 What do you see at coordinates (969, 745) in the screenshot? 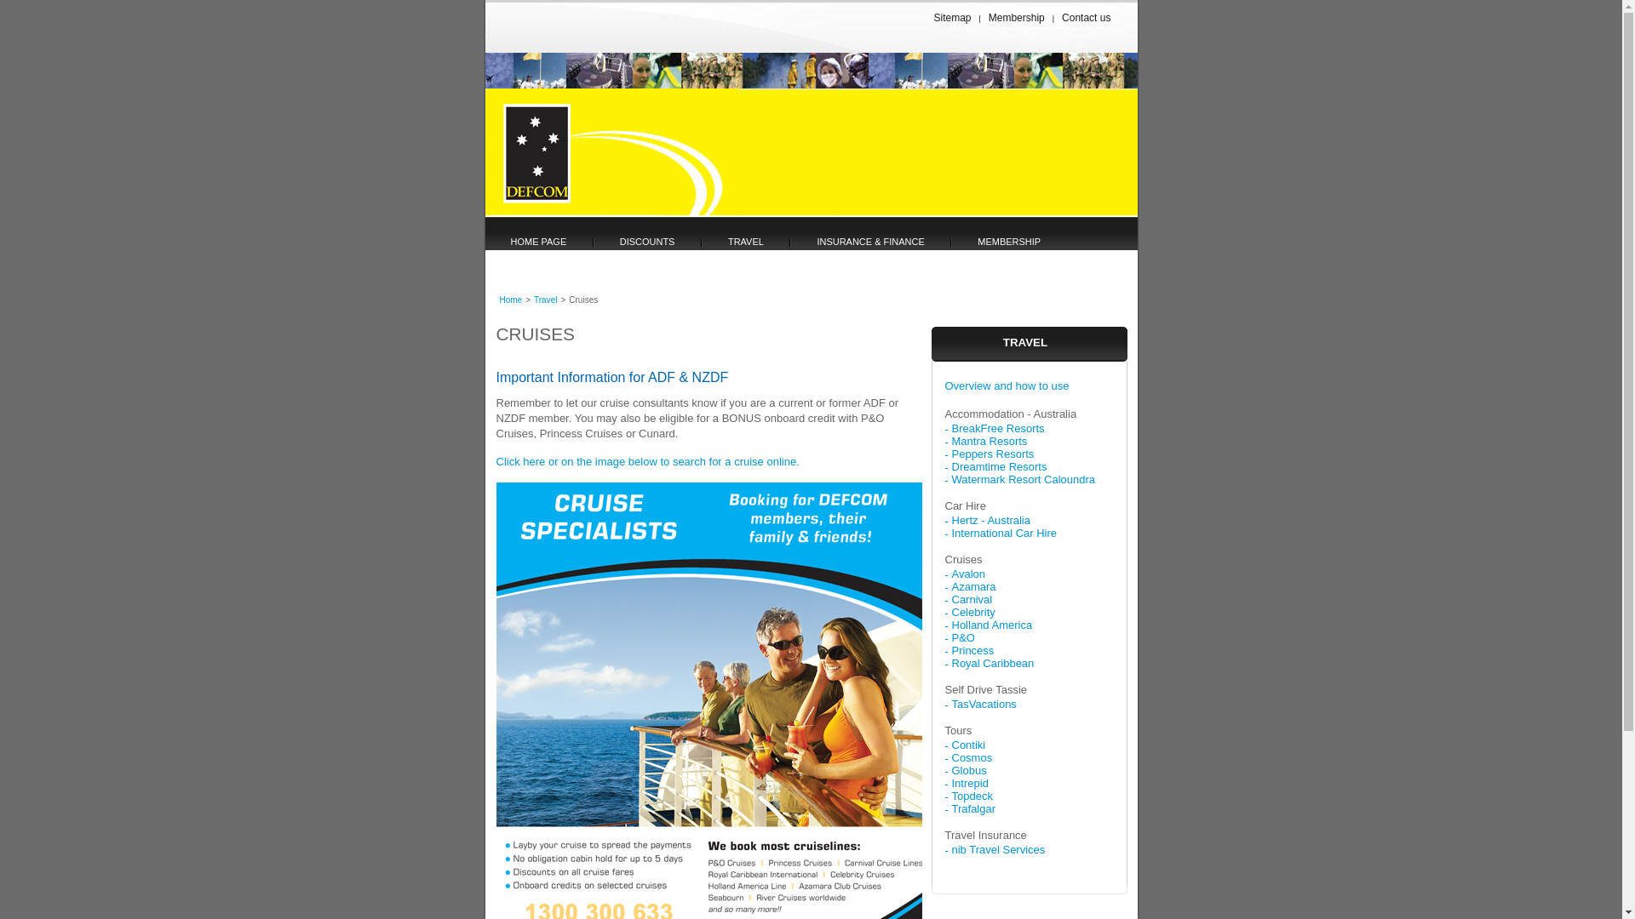
I see `Contiki` at bounding box center [969, 745].